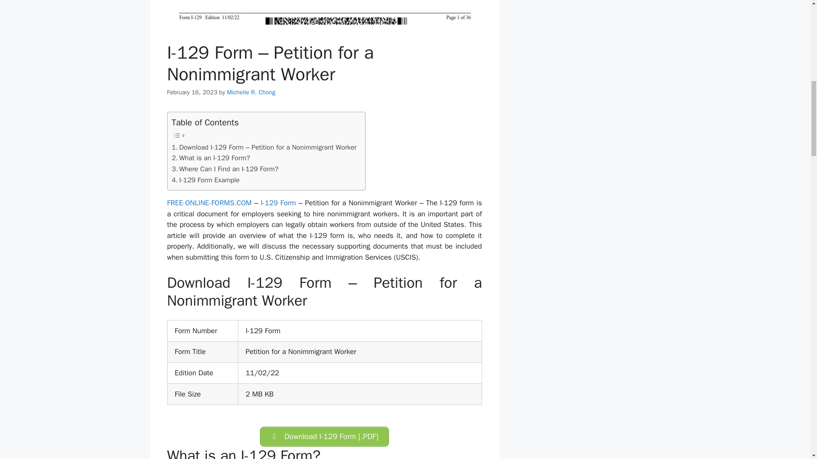  I want to click on I 129 Form Page 1, so click(324, 14).